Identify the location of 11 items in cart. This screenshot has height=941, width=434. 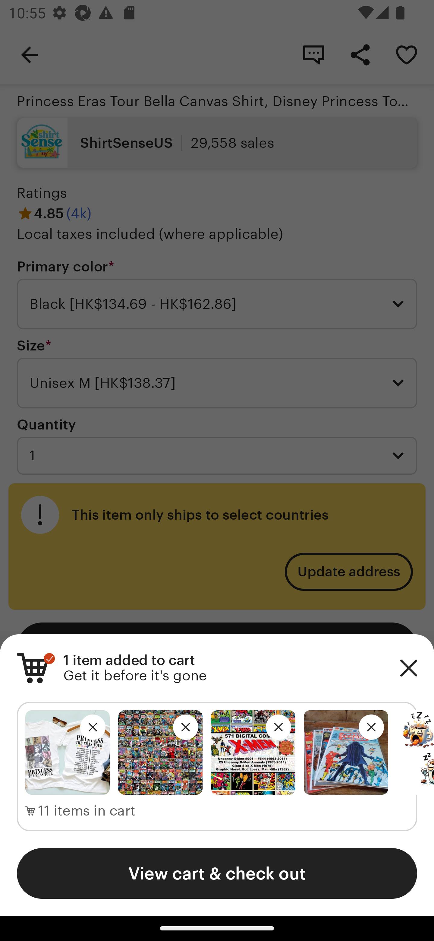
(80, 811).